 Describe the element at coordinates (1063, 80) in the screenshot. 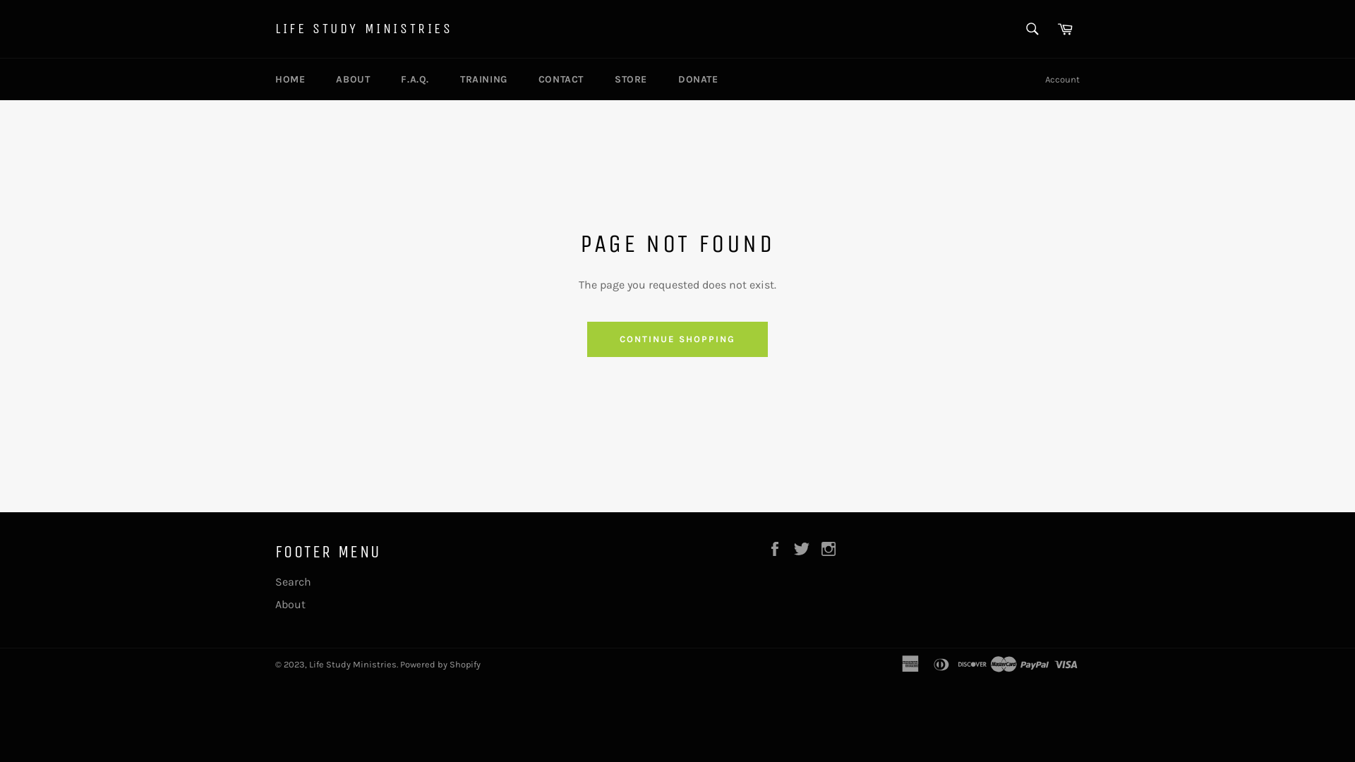

I see `Account` at that location.